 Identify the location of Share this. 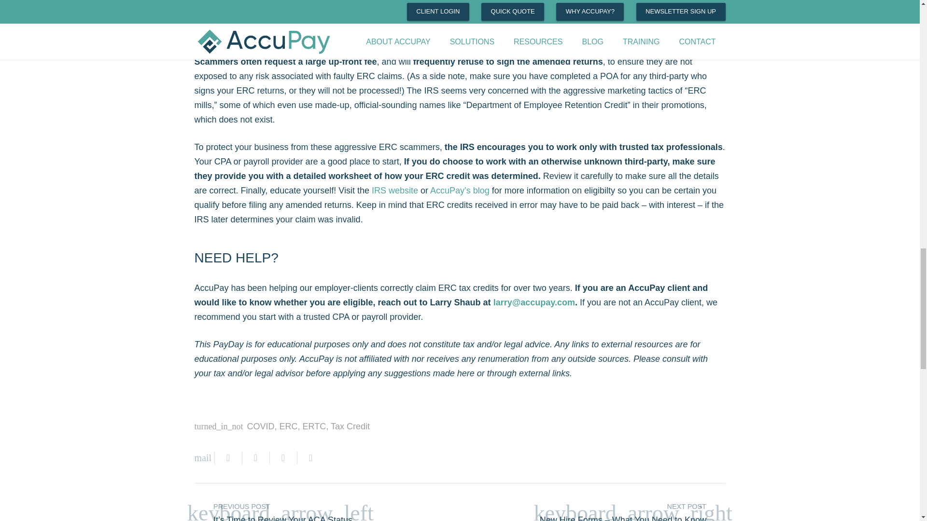
(307, 458).